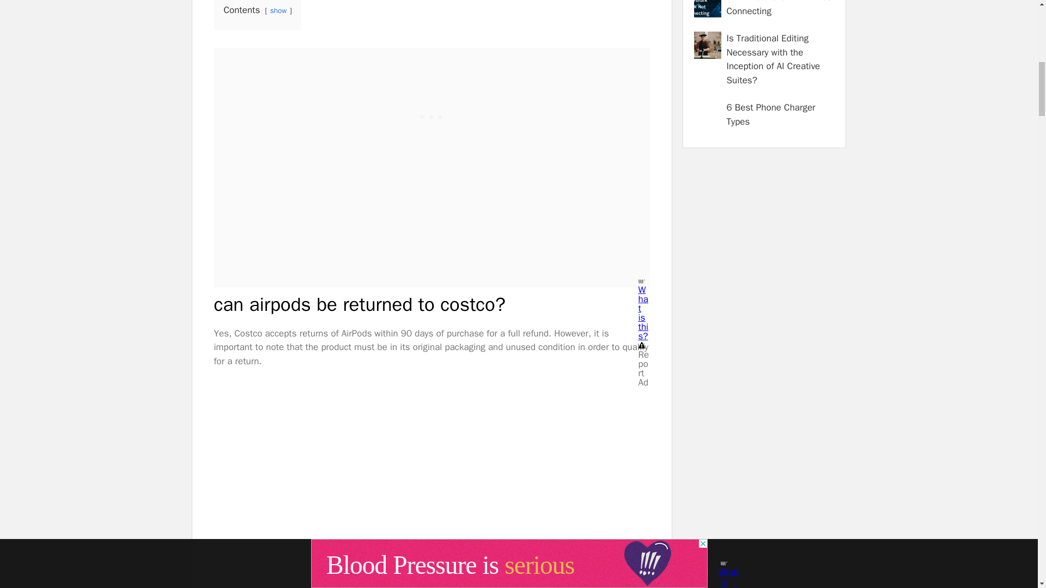 This screenshot has height=588, width=1046. What do you see at coordinates (278, 10) in the screenshot?
I see `show` at bounding box center [278, 10].